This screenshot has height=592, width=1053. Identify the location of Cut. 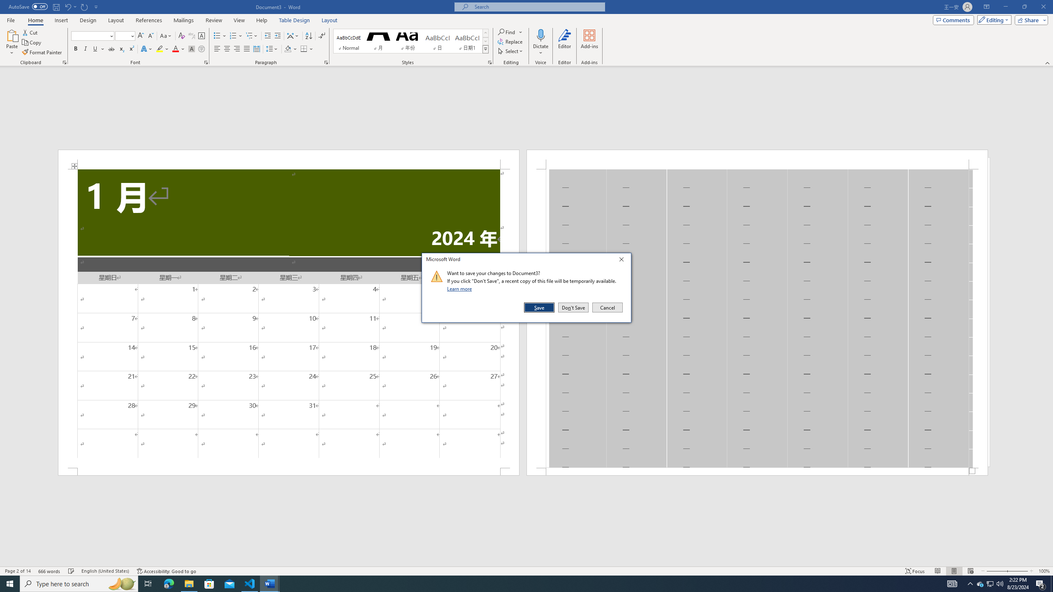
(30, 32).